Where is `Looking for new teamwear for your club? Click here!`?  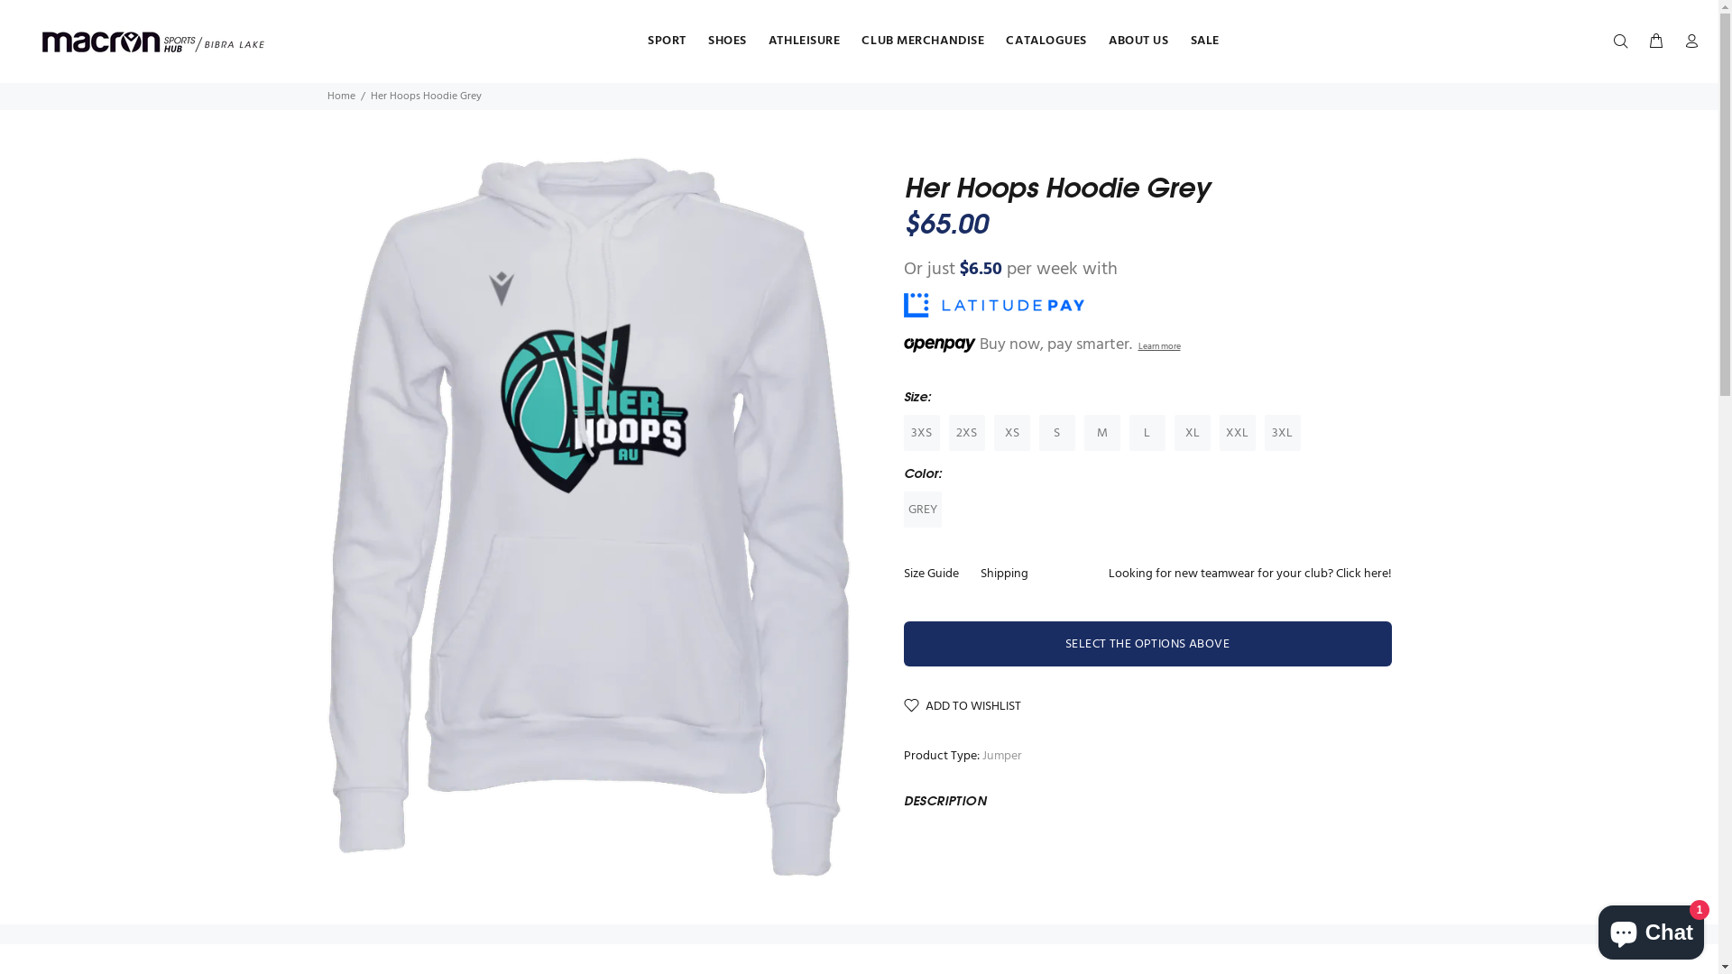
Looking for new teamwear for your club? Click here! is located at coordinates (1244, 574).